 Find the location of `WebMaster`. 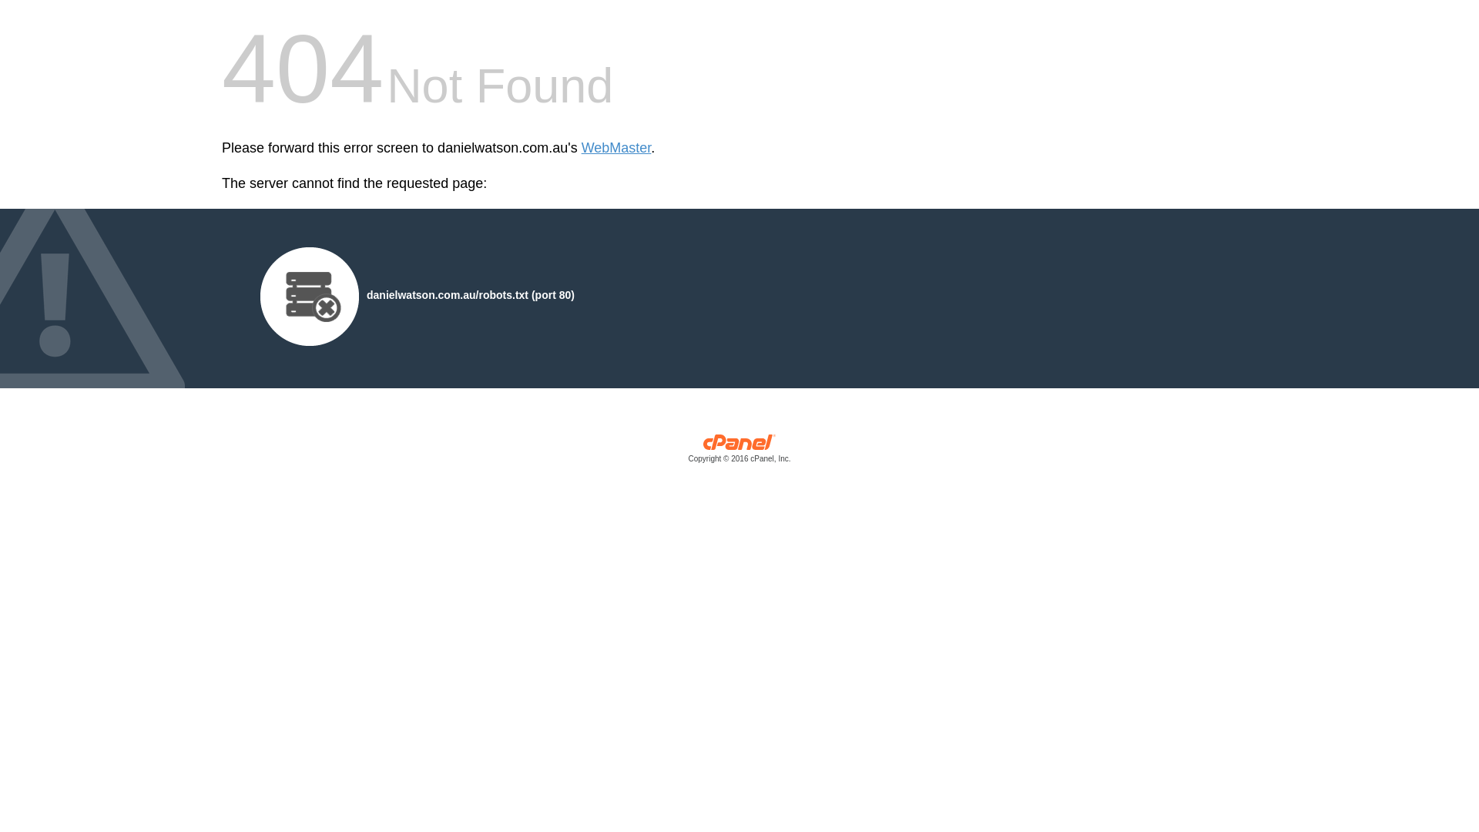

WebMaster is located at coordinates (616, 148).